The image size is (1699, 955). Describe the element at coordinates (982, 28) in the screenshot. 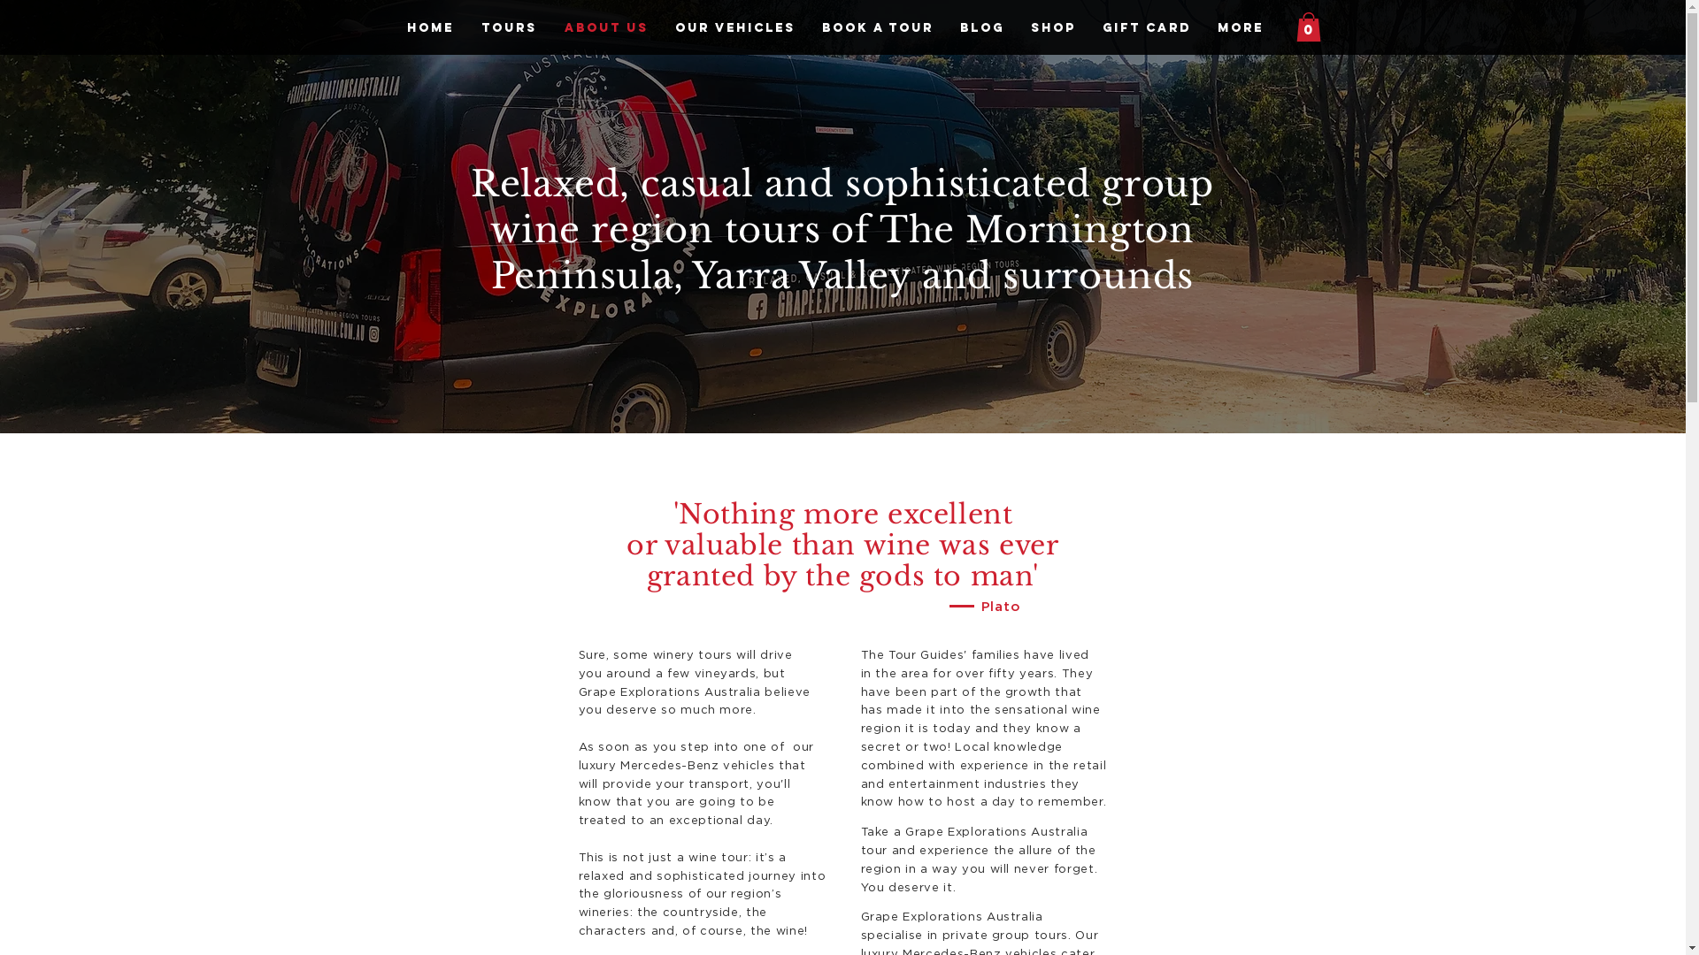

I see `BLOG` at that location.